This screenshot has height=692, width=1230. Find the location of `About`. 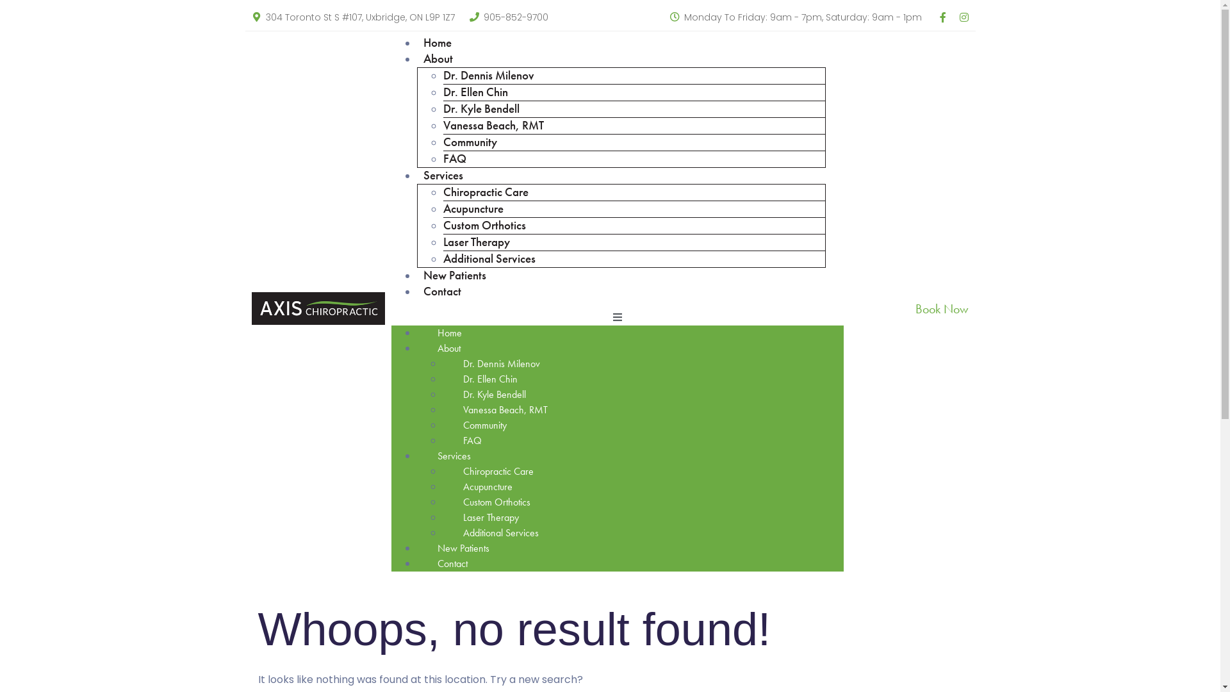

About is located at coordinates (449, 349).